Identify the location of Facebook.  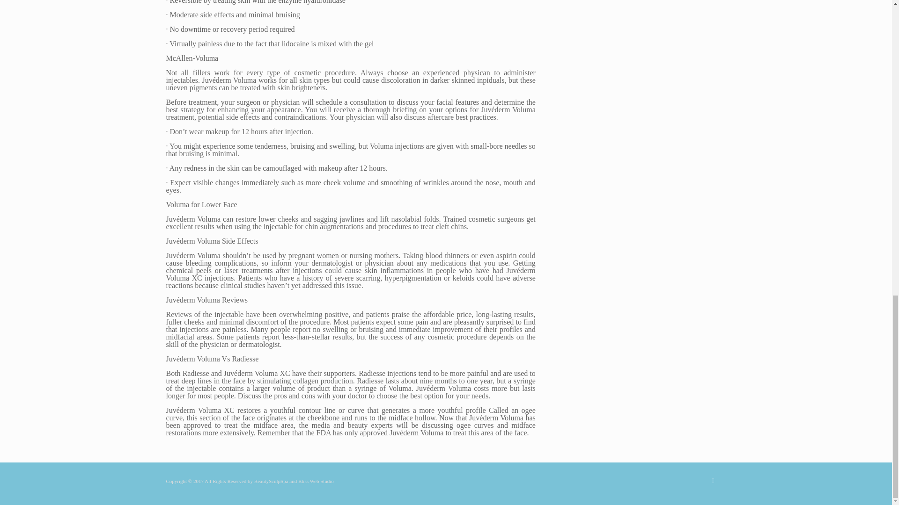
(713, 480).